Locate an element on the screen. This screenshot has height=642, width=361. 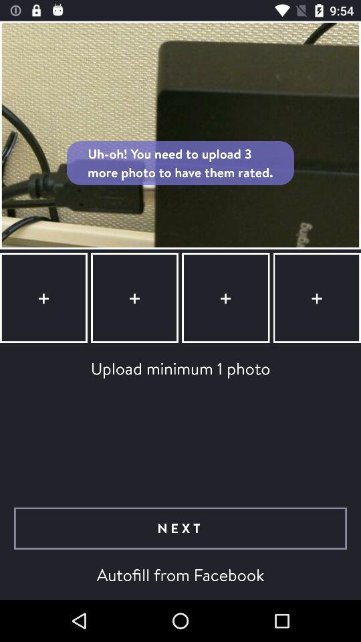
swipe until autofill from facebook is located at coordinates (180, 574).